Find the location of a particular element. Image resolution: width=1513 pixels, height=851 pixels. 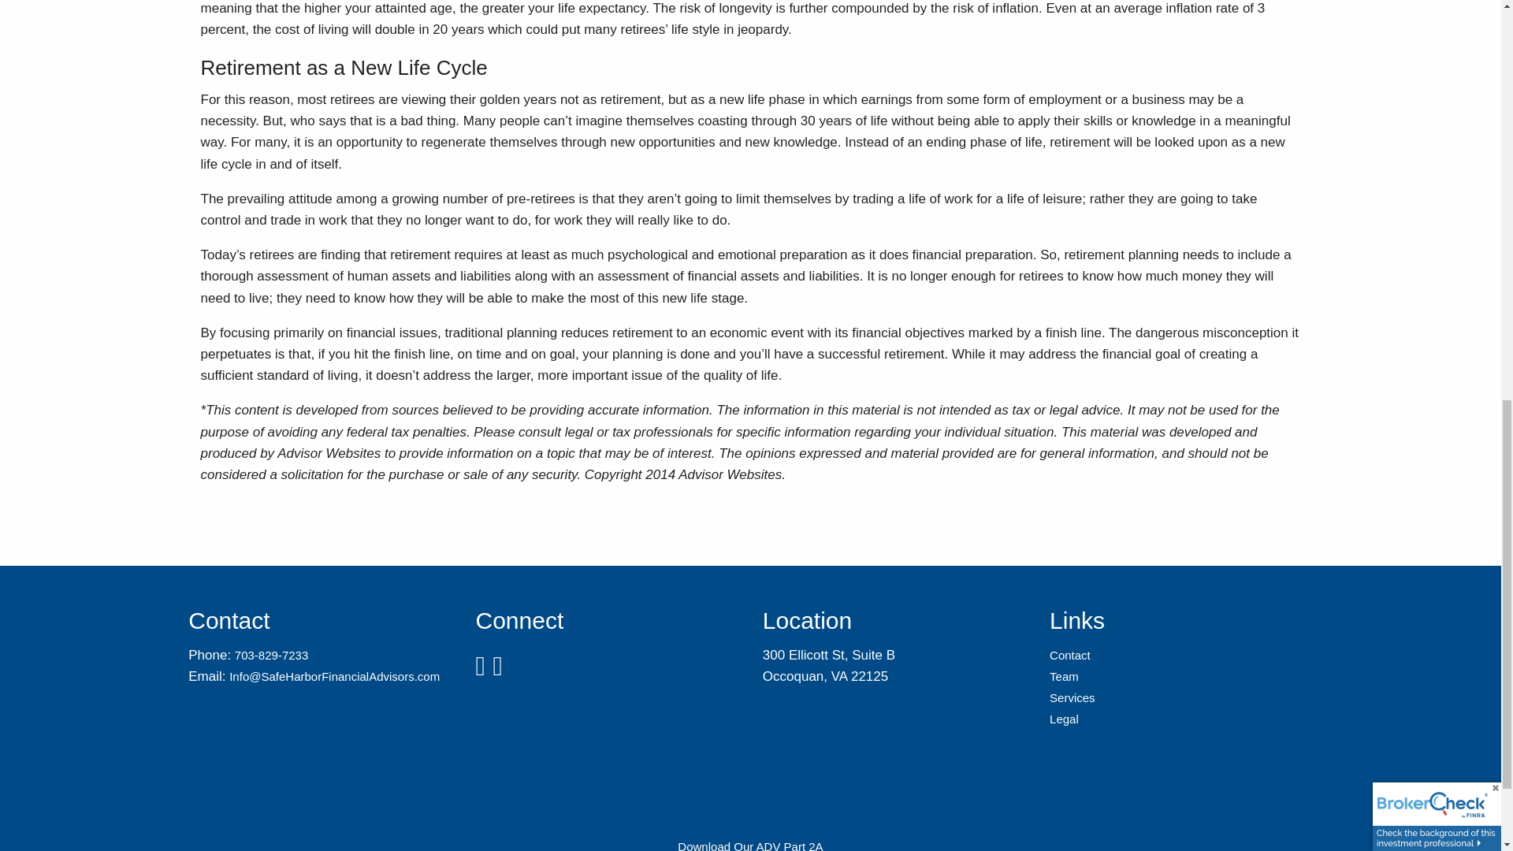

Legal is located at coordinates (1064, 719).